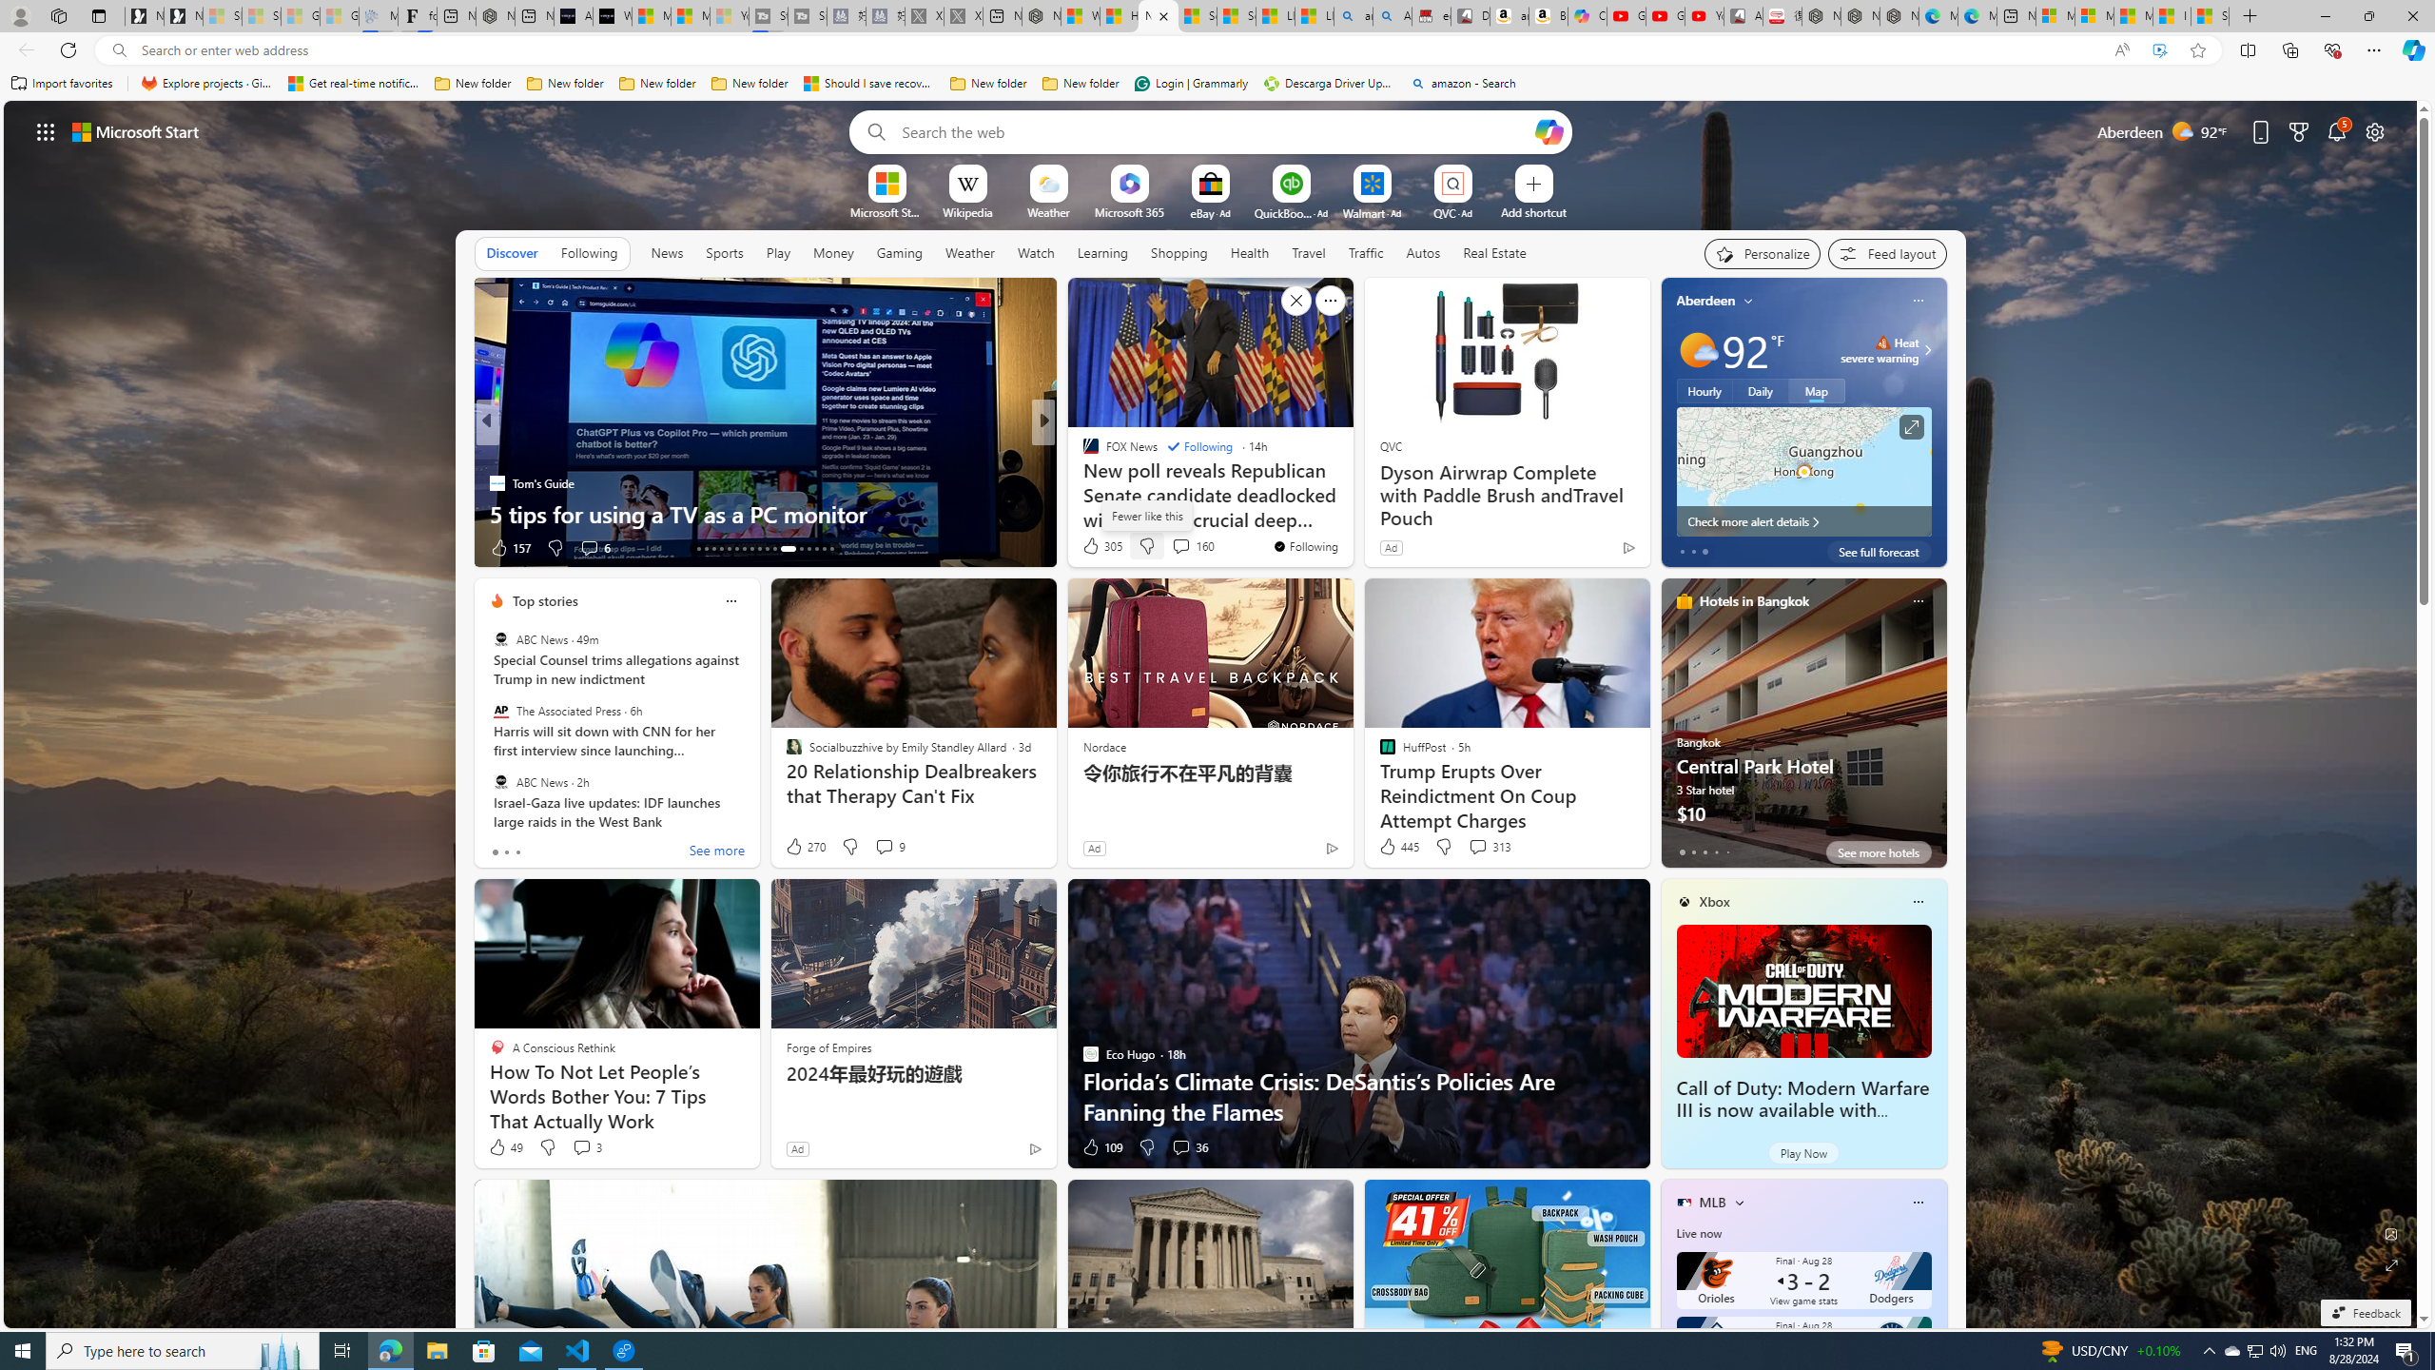  What do you see at coordinates (2094, 16) in the screenshot?
I see `Microsoft account | Privacy` at bounding box center [2094, 16].